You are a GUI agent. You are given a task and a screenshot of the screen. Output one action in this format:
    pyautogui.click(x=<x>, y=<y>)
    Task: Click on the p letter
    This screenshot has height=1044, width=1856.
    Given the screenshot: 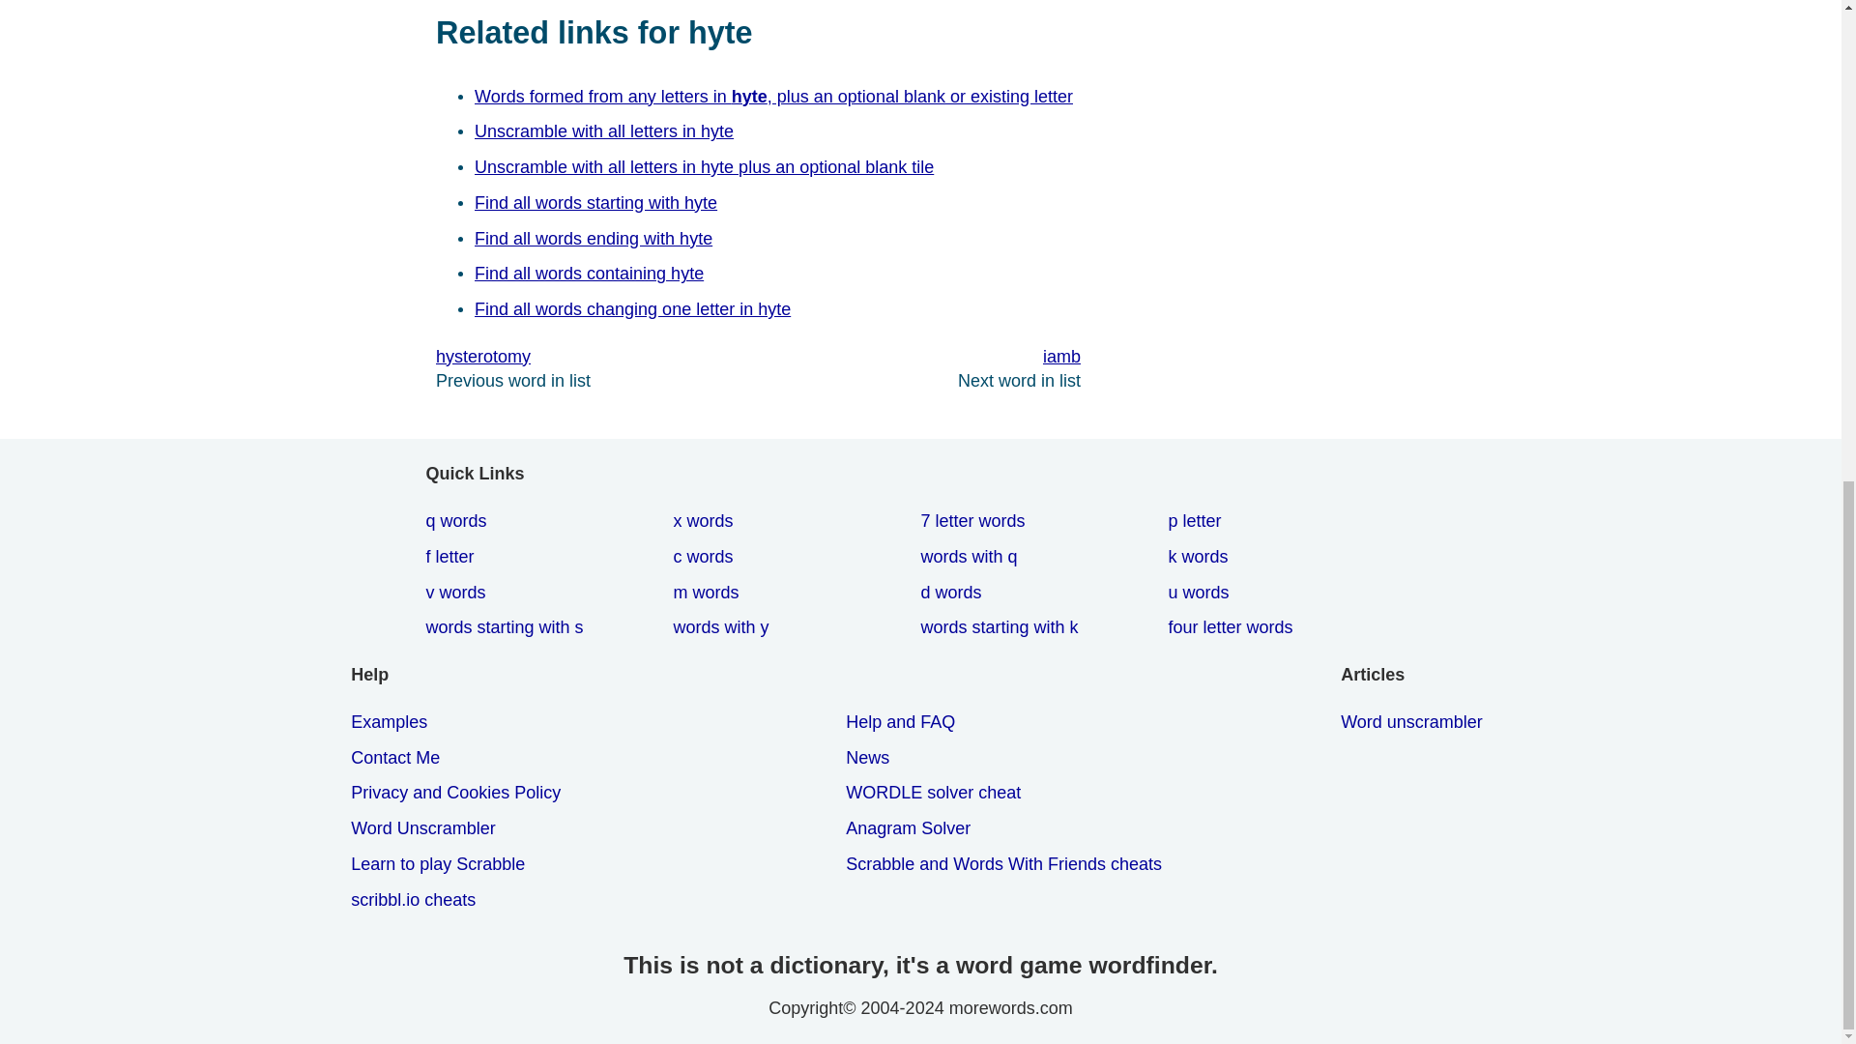 What is the action you would take?
    pyautogui.click(x=1198, y=521)
    